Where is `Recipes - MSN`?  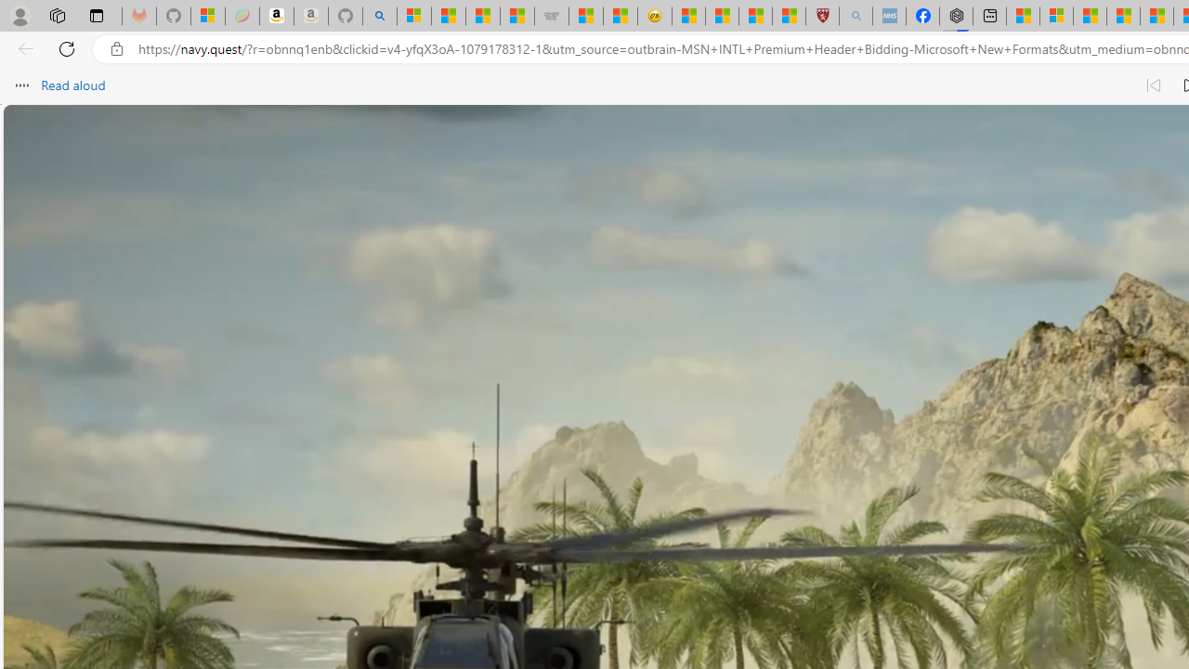
Recipes - MSN is located at coordinates (689, 17).